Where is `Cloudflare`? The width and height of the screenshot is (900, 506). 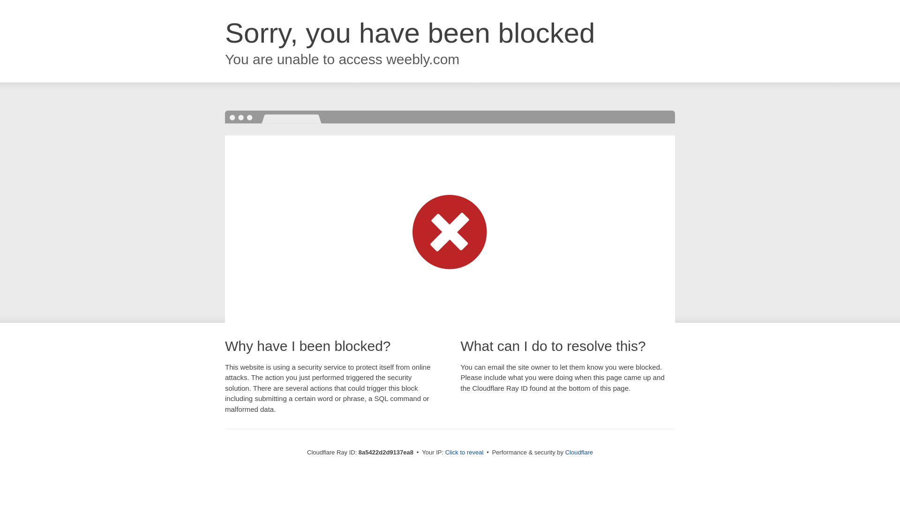 Cloudflare is located at coordinates (579, 452).